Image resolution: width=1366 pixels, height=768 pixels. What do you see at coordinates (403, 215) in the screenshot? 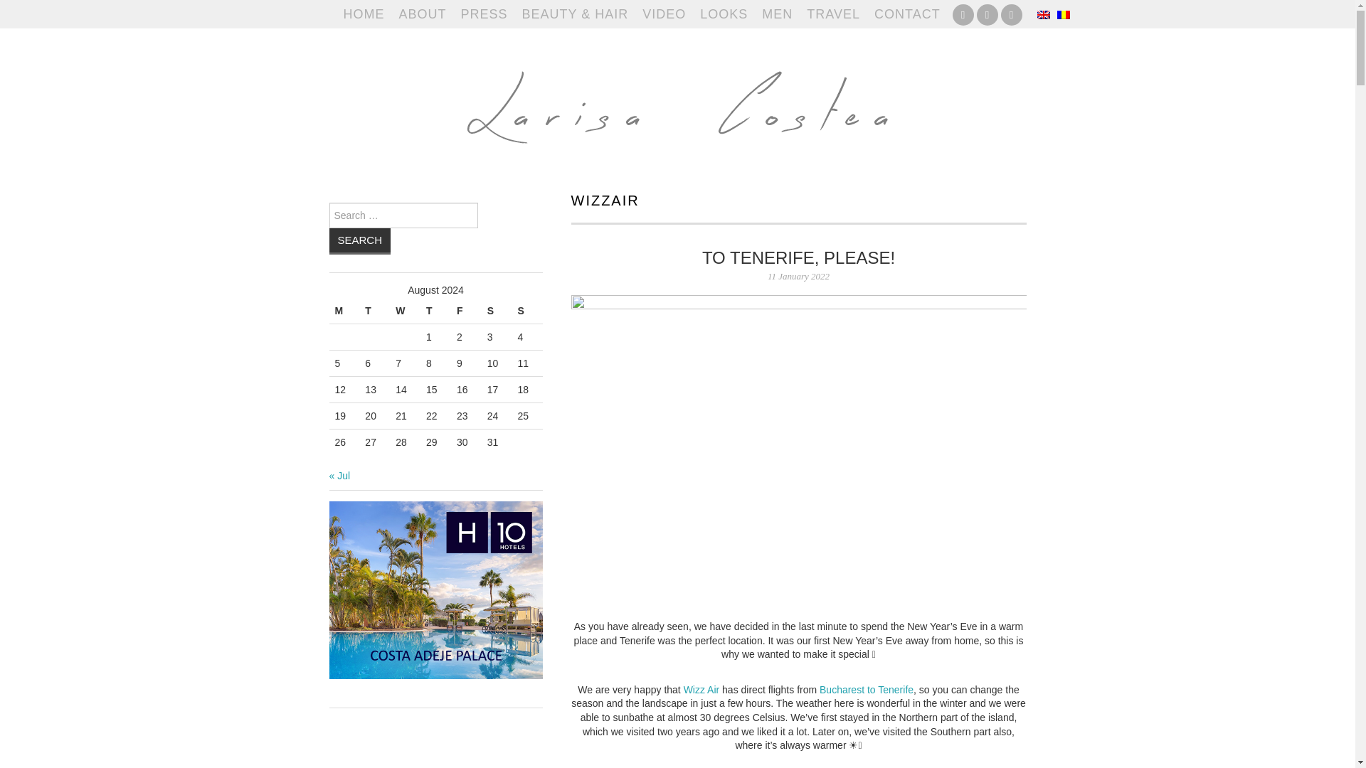
I see `Search for:` at bounding box center [403, 215].